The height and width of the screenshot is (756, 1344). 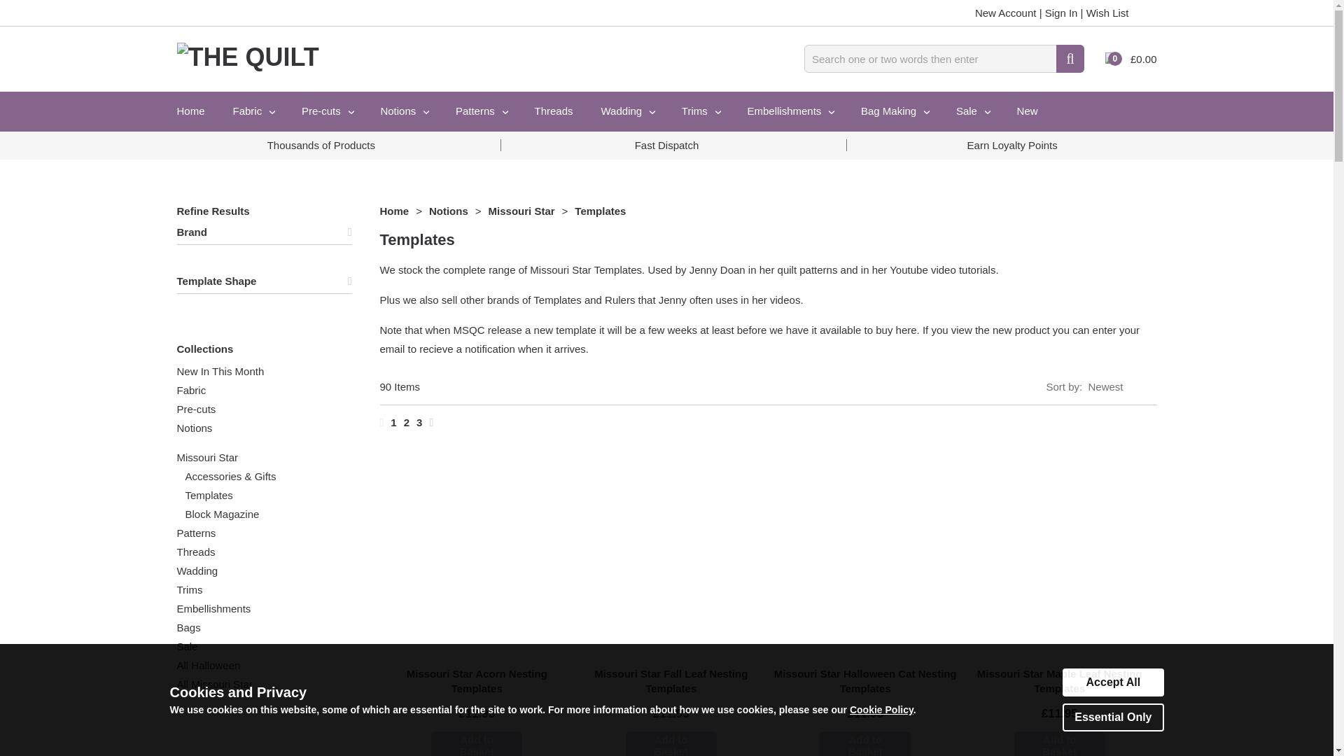 I want to click on Fabric, so click(x=253, y=111).